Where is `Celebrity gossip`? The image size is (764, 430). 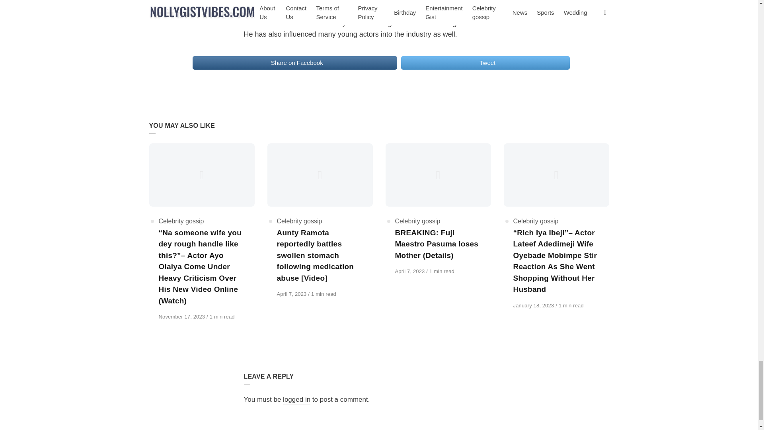
Celebrity gossip is located at coordinates (417, 221).